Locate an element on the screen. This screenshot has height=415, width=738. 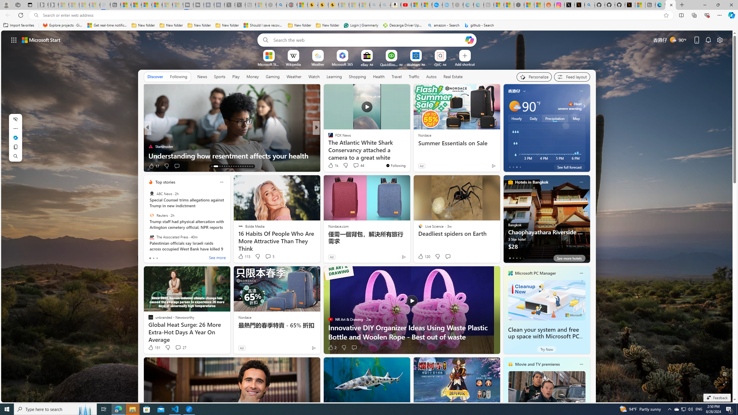
Log in to X / X is located at coordinates (570, 5).